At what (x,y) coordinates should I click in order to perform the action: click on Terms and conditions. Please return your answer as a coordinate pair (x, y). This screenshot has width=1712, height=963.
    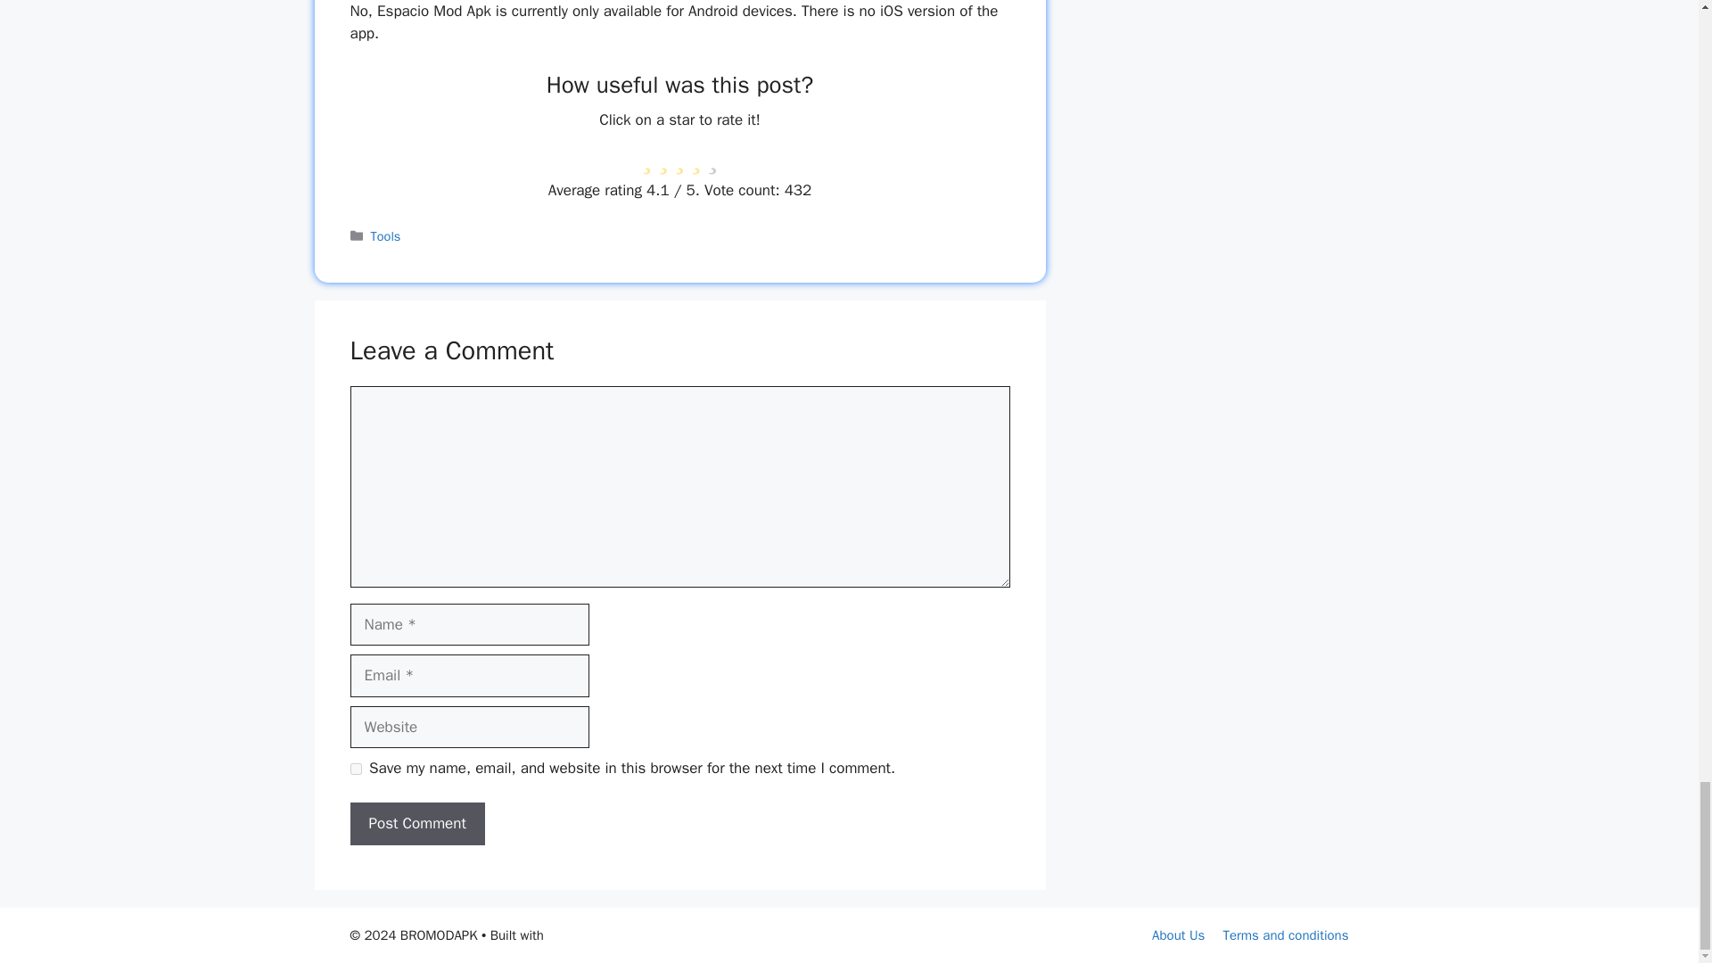
    Looking at the image, I should click on (1285, 935).